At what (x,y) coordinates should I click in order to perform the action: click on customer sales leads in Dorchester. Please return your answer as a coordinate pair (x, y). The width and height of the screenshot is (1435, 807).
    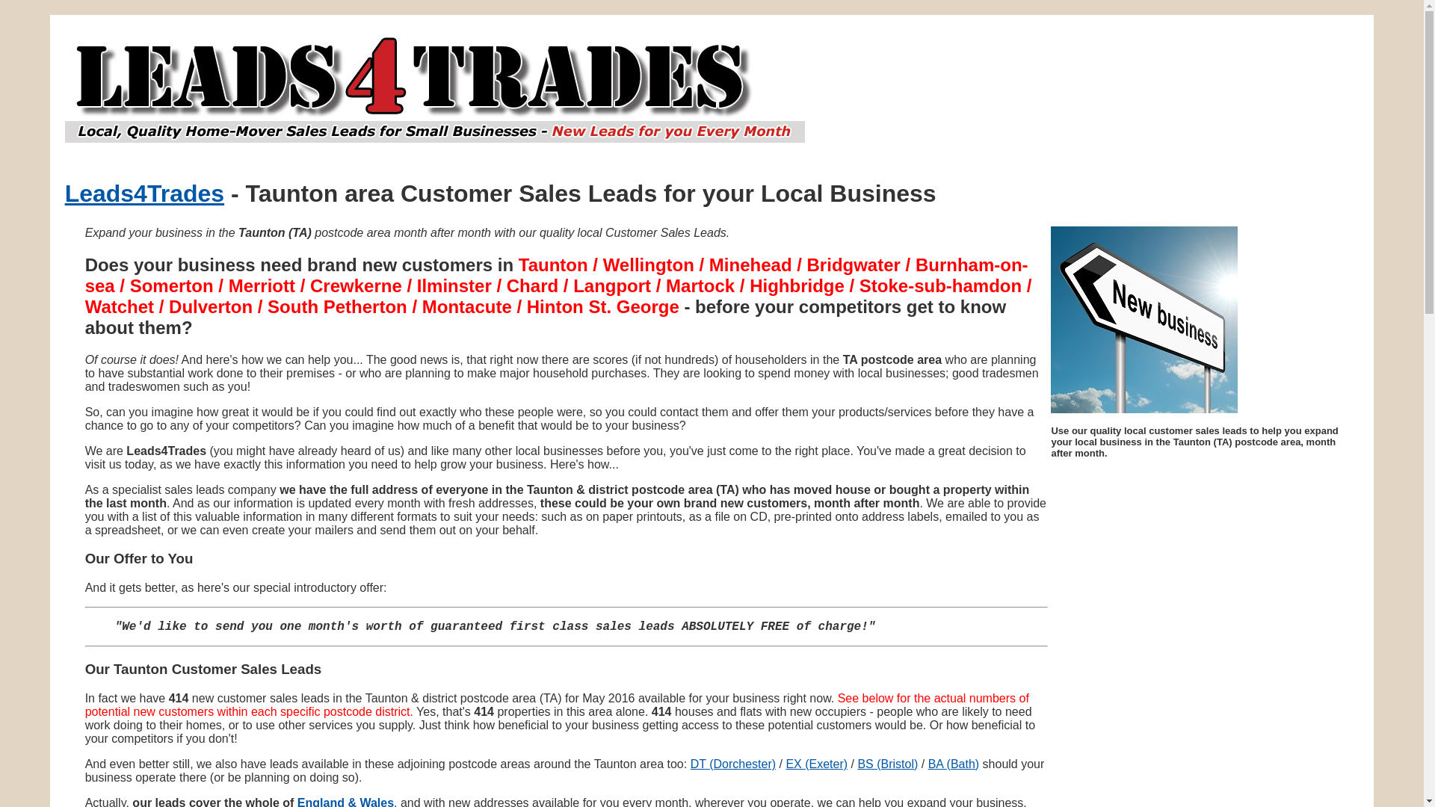
    Looking at the image, I should click on (732, 764).